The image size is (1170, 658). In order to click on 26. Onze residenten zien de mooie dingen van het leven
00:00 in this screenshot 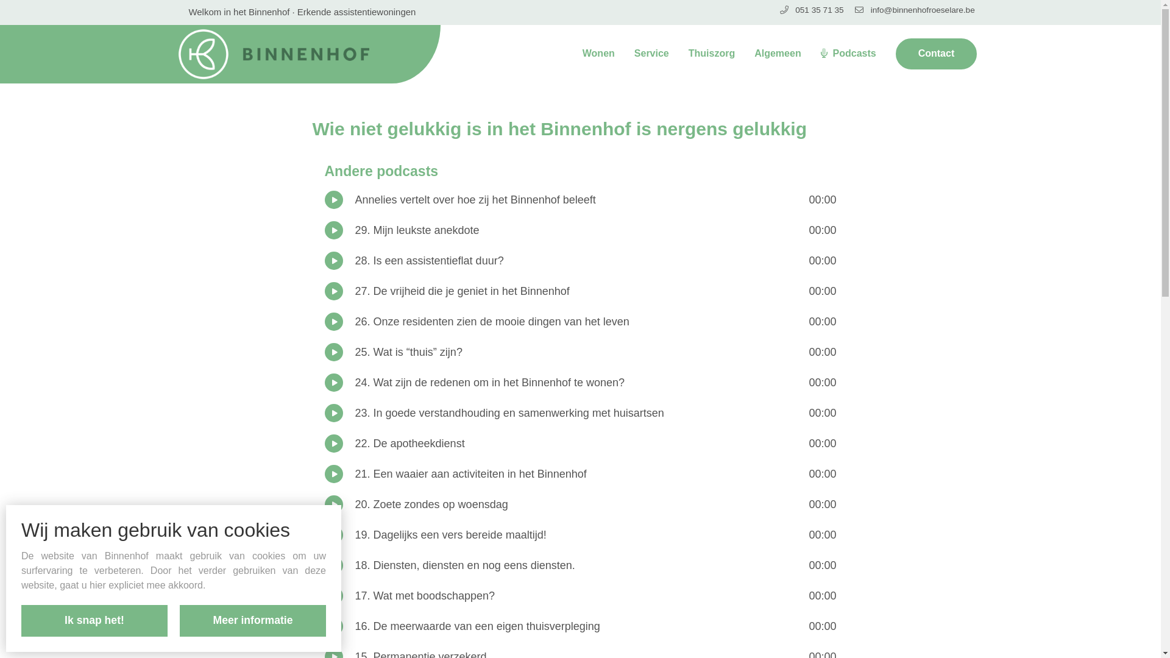, I will do `click(580, 322)`.